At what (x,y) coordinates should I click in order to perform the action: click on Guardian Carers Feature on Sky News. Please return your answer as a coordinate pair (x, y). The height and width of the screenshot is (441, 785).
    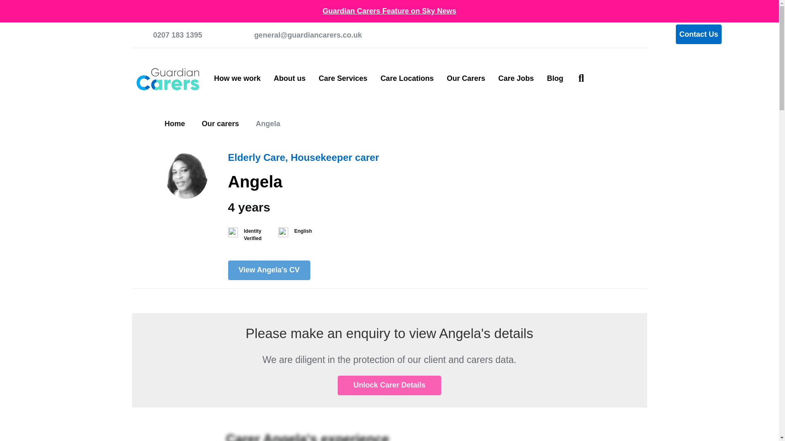
    Looking at the image, I should click on (389, 11).